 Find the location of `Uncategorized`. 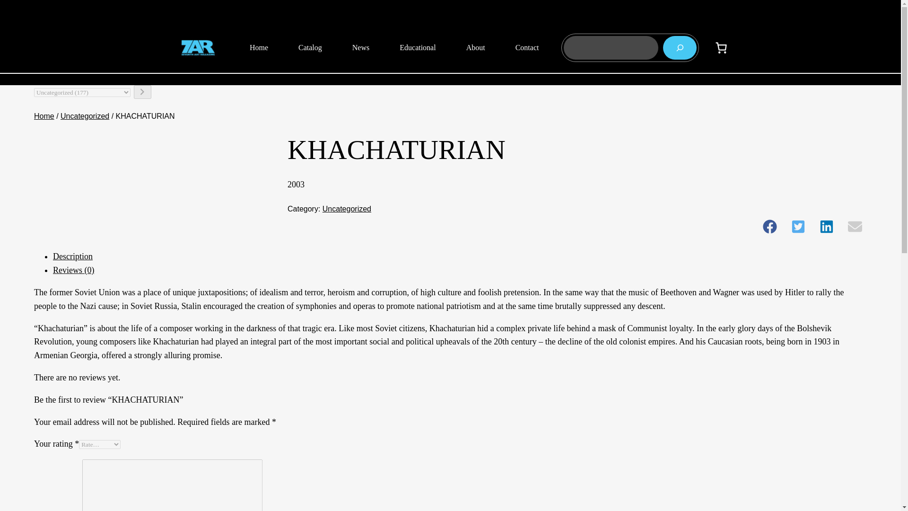

Uncategorized is located at coordinates (85, 115).